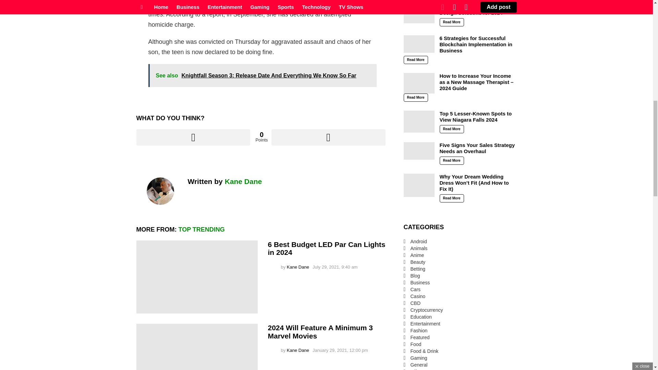 Image resolution: width=658 pixels, height=370 pixels. What do you see at coordinates (327, 249) in the screenshot?
I see `6 Best Budget LED Par Can Lights in 2024` at bounding box center [327, 249].